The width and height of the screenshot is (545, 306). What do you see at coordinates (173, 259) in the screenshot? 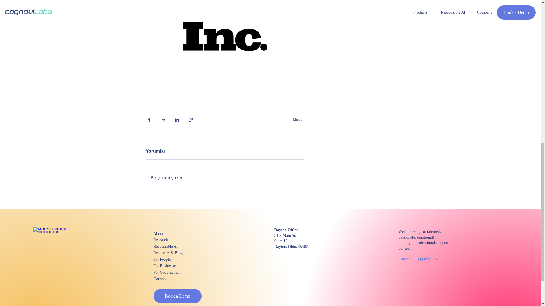
I see `For People` at bounding box center [173, 259].